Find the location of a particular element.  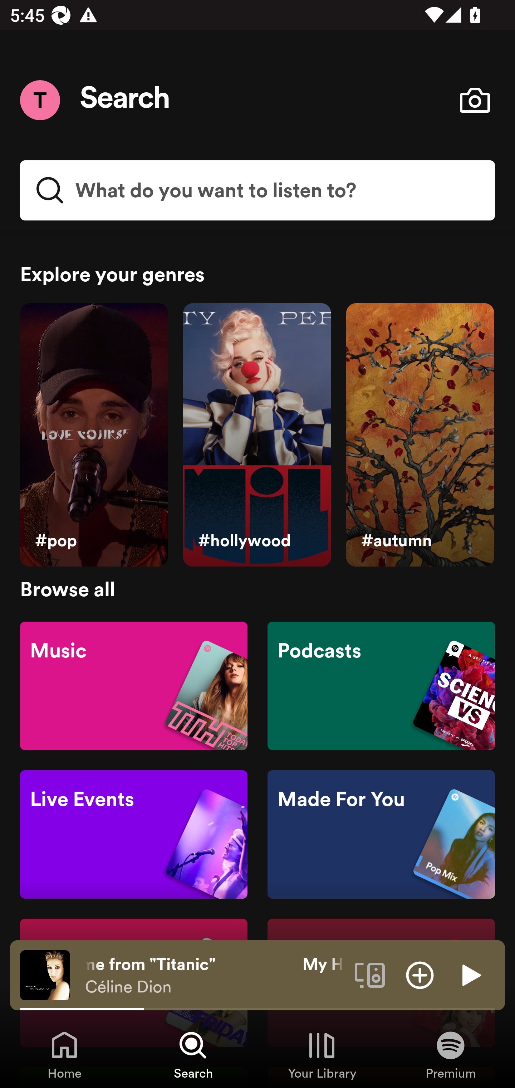

Live Events is located at coordinates (134, 835).